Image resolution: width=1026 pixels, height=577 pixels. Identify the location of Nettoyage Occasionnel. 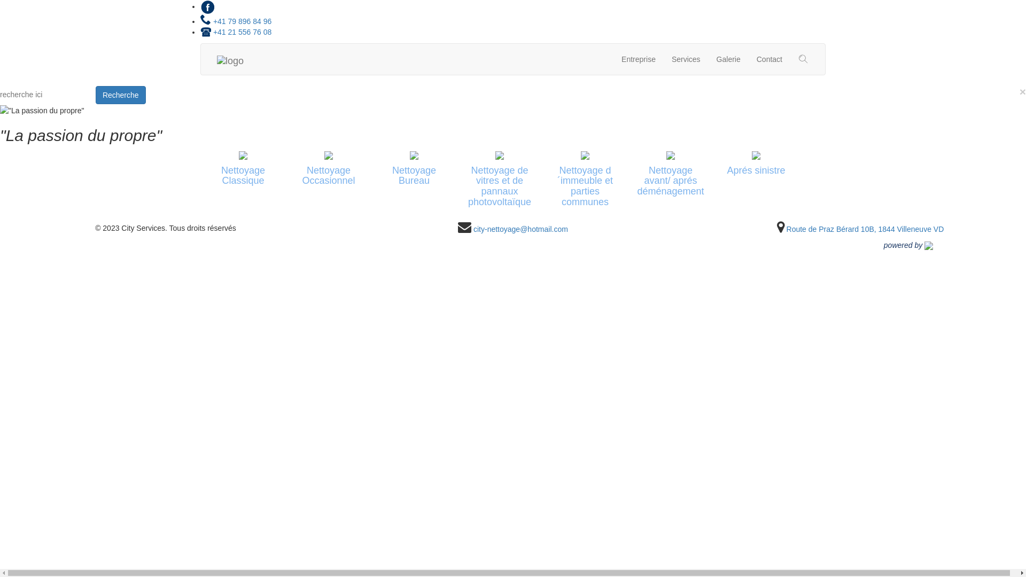
(329, 169).